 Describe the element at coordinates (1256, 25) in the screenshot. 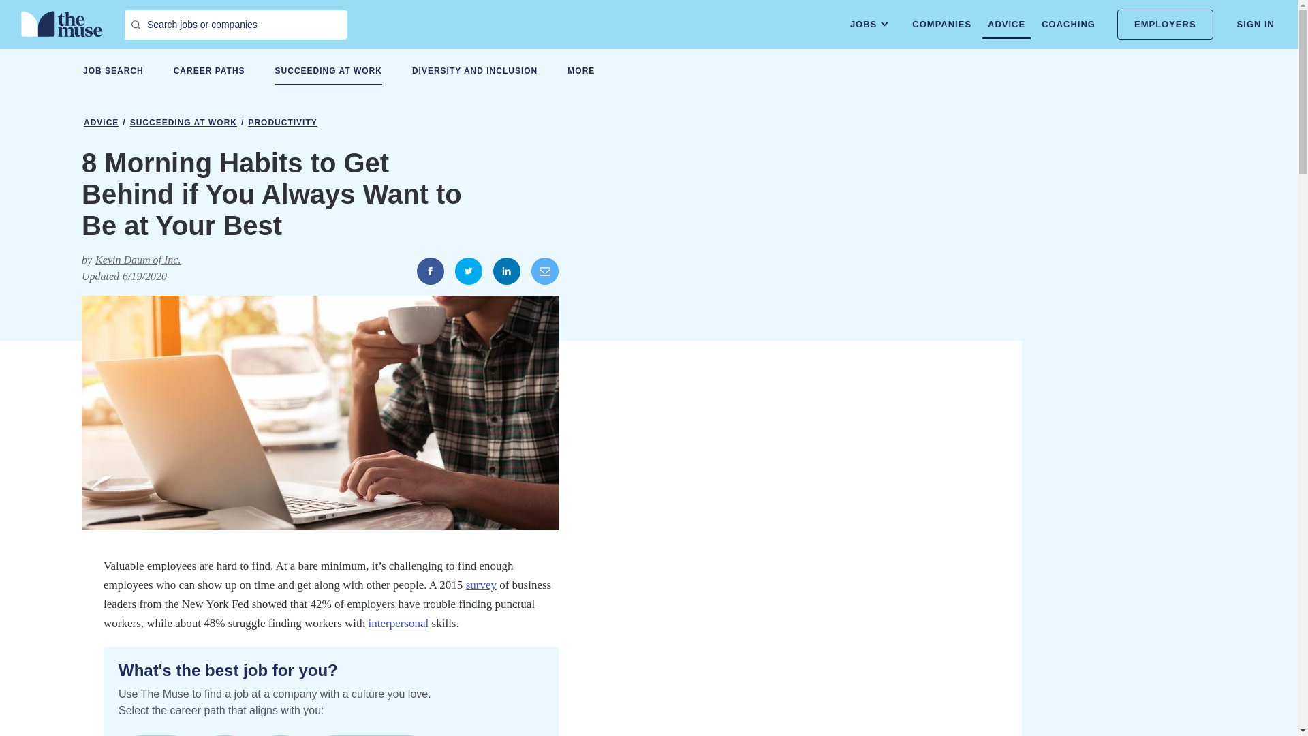

I see `SIGN IN` at that location.